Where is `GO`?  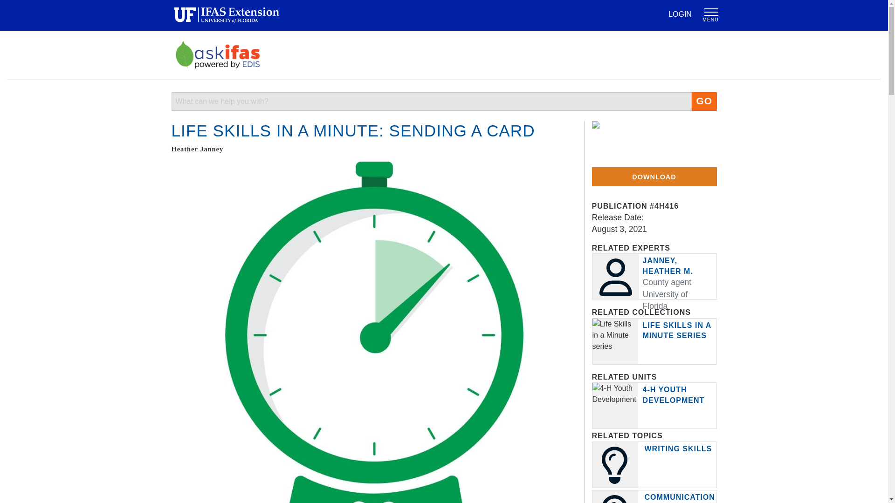
GO is located at coordinates (704, 101).